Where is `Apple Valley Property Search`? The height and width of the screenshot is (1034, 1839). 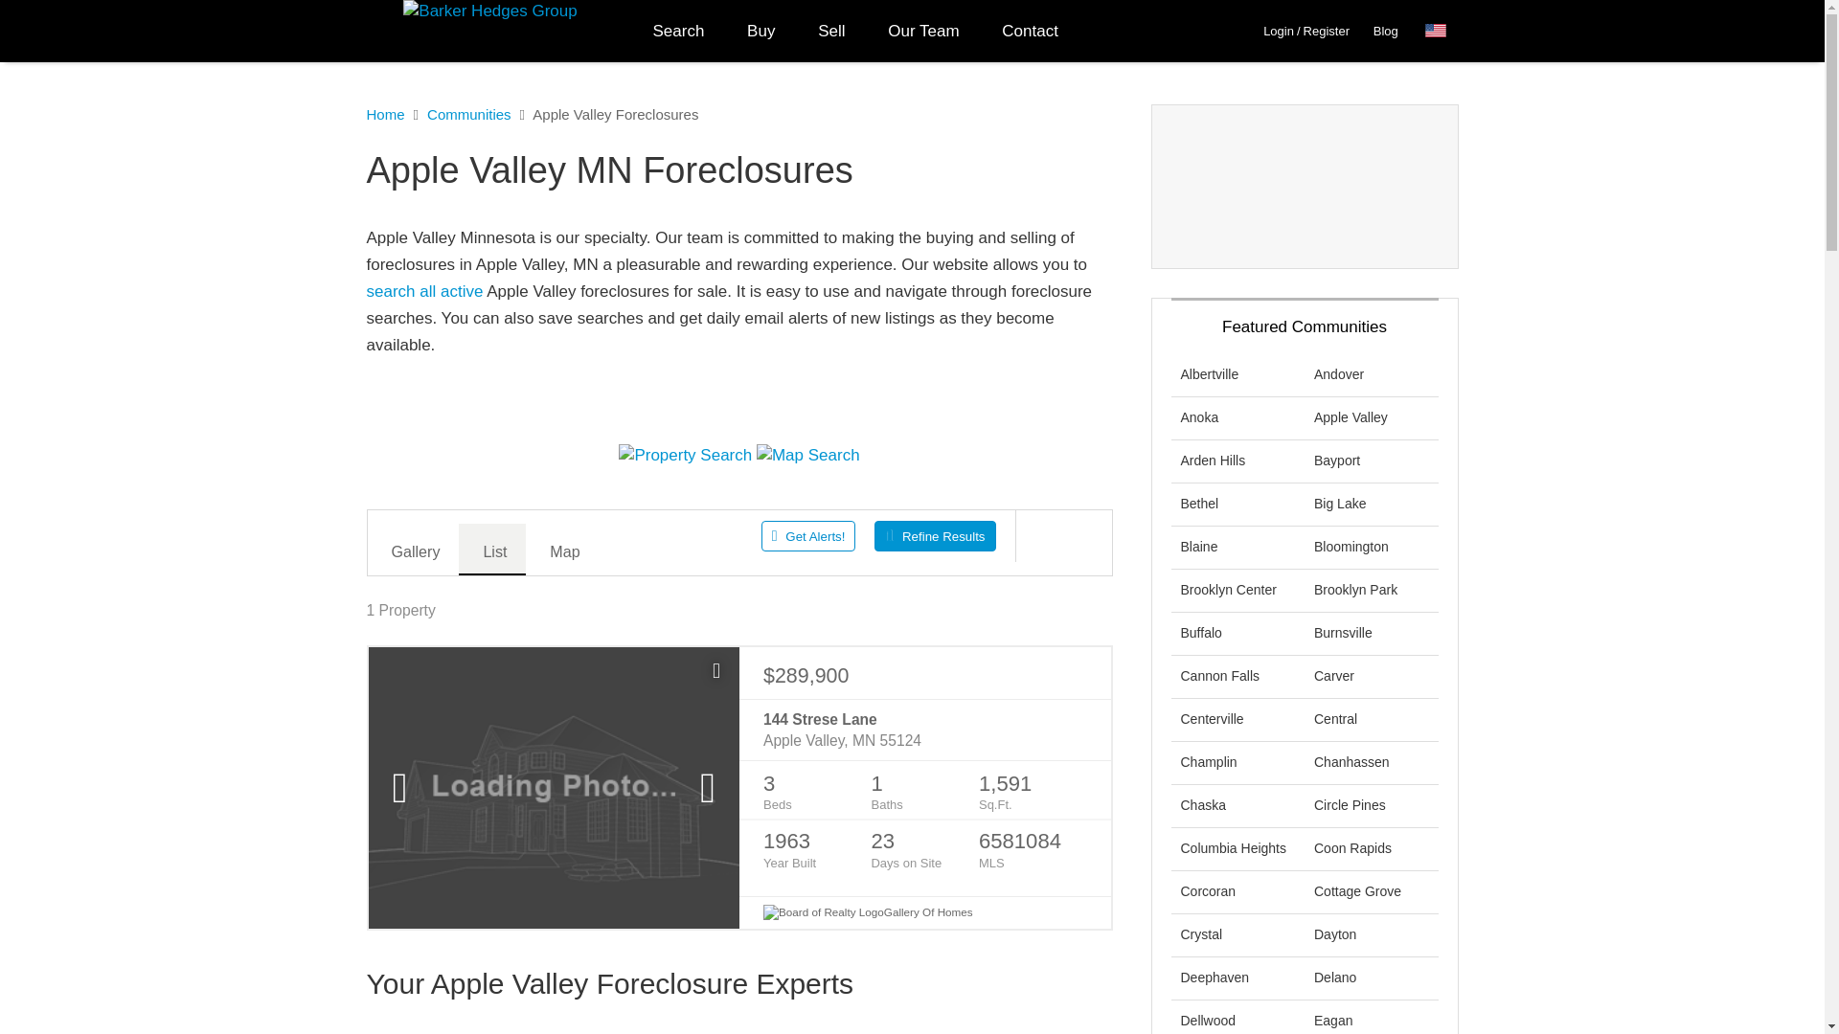 Apple Valley Property Search is located at coordinates (685, 456).